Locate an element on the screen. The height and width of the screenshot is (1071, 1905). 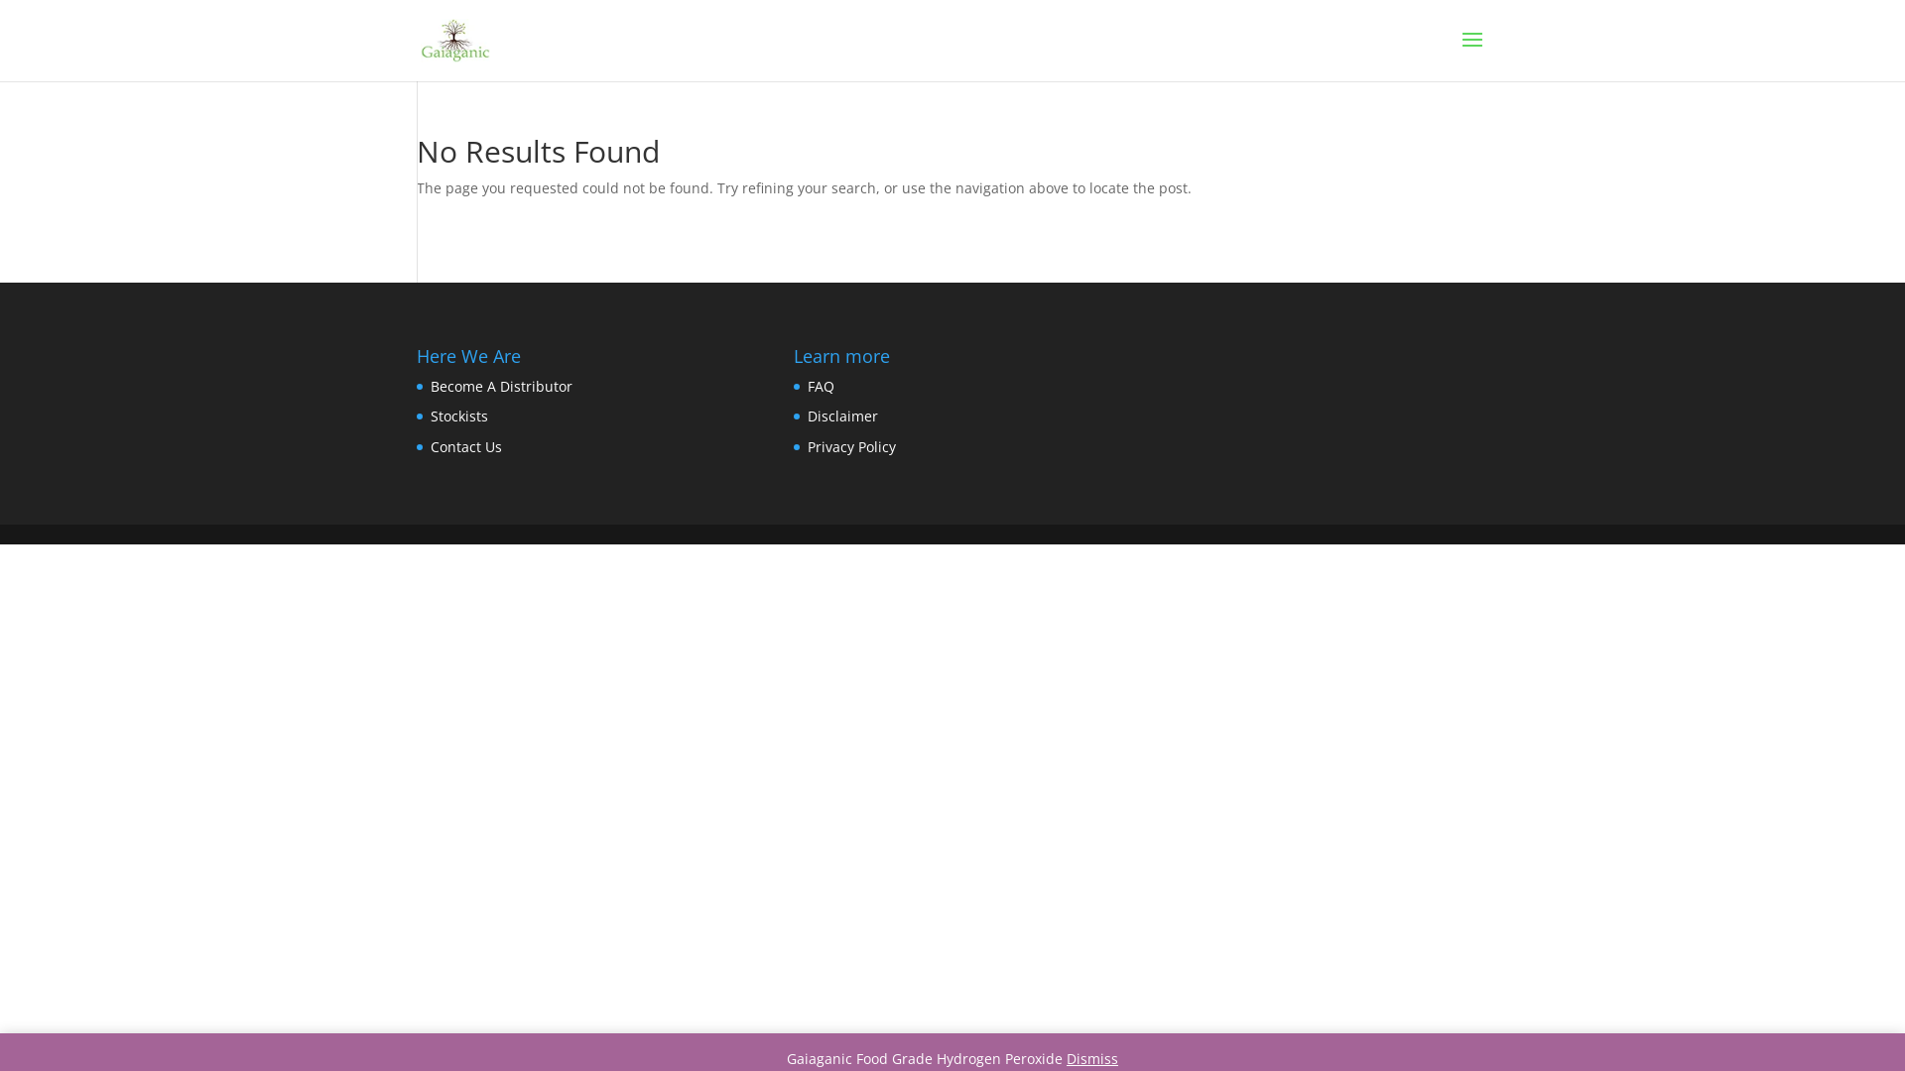
Privacy Policy is located at coordinates (851, 446).